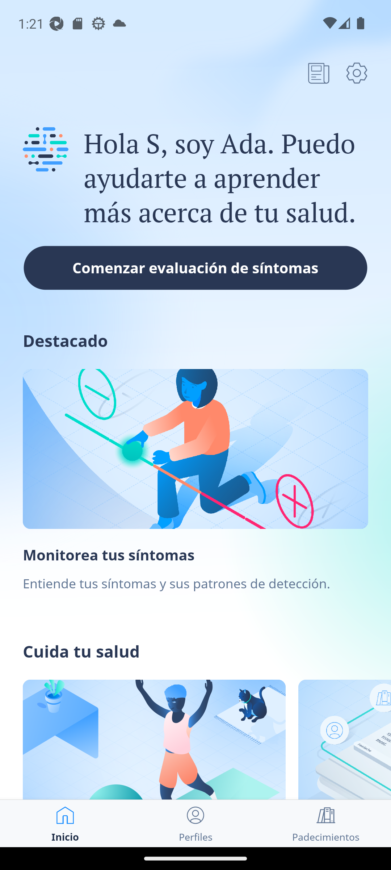 Image resolution: width=391 pixels, height=870 pixels. What do you see at coordinates (319, 73) in the screenshot?
I see `article icon , open articles` at bounding box center [319, 73].